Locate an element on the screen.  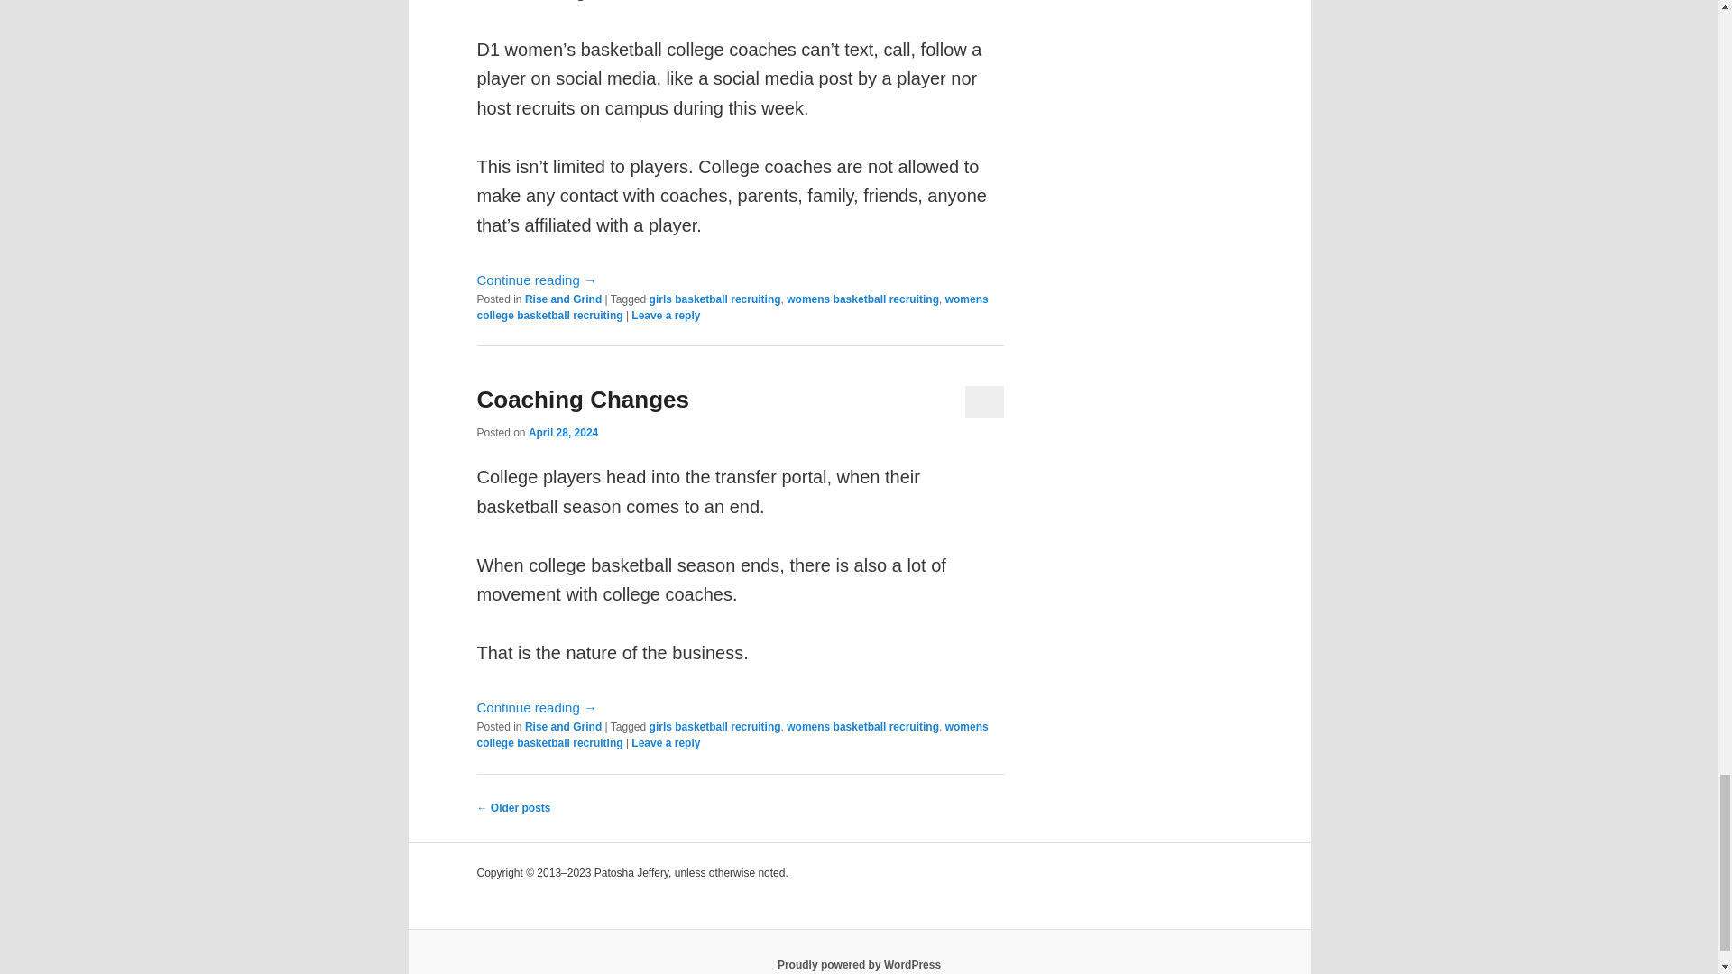
Rise and Grind is located at coordinates (563, 299).